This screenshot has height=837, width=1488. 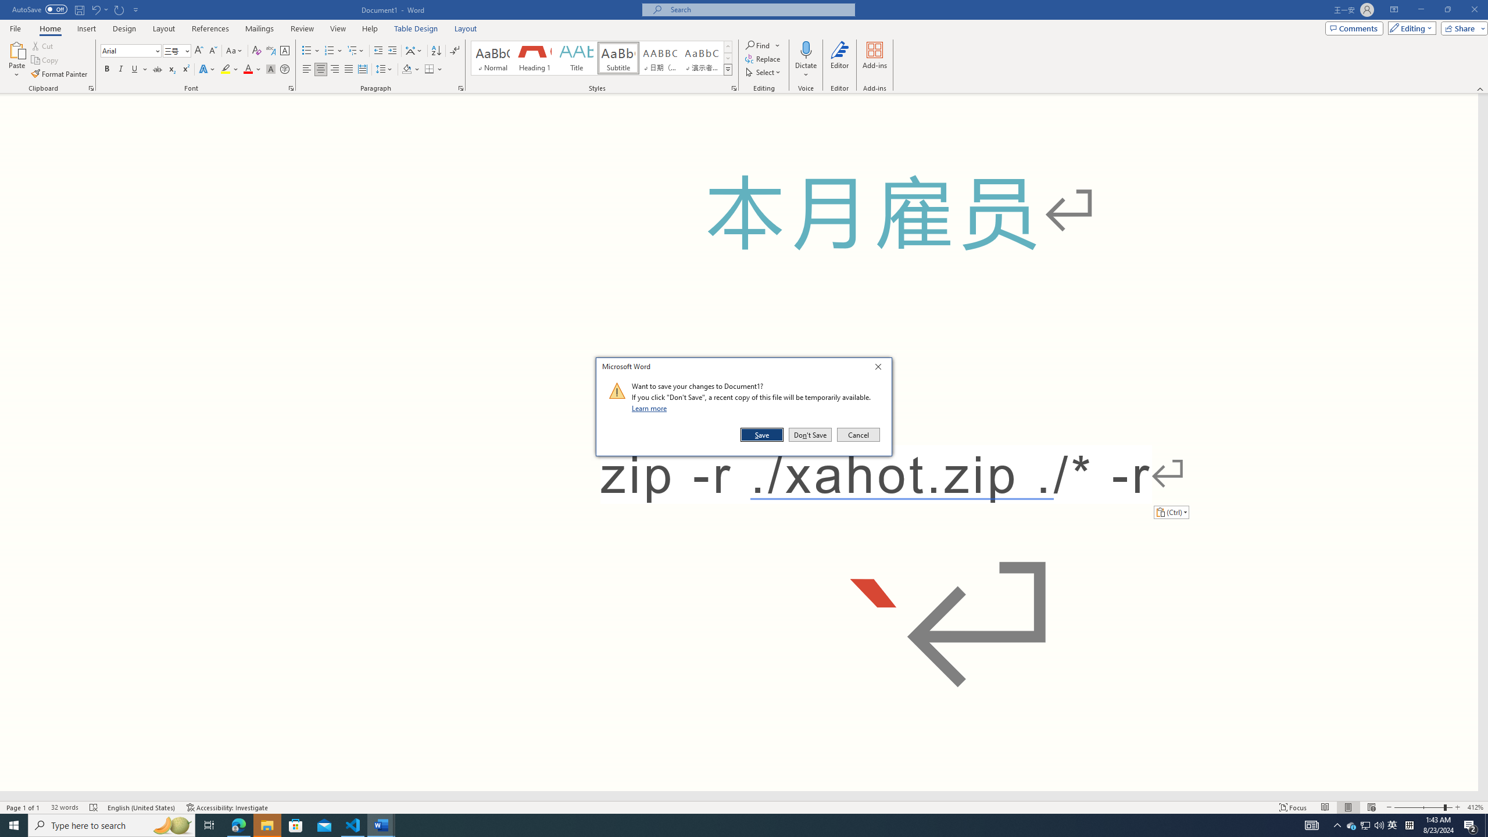 I want to click on Don't Save, so click(x=810, y=435).